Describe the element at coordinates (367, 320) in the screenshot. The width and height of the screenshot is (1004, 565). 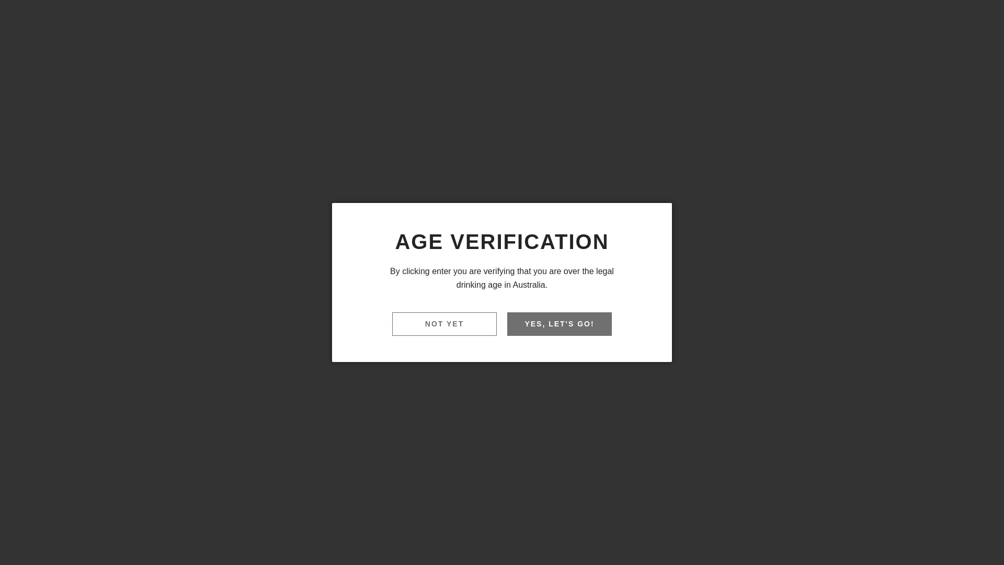
I see `Facebook icon` at that location.